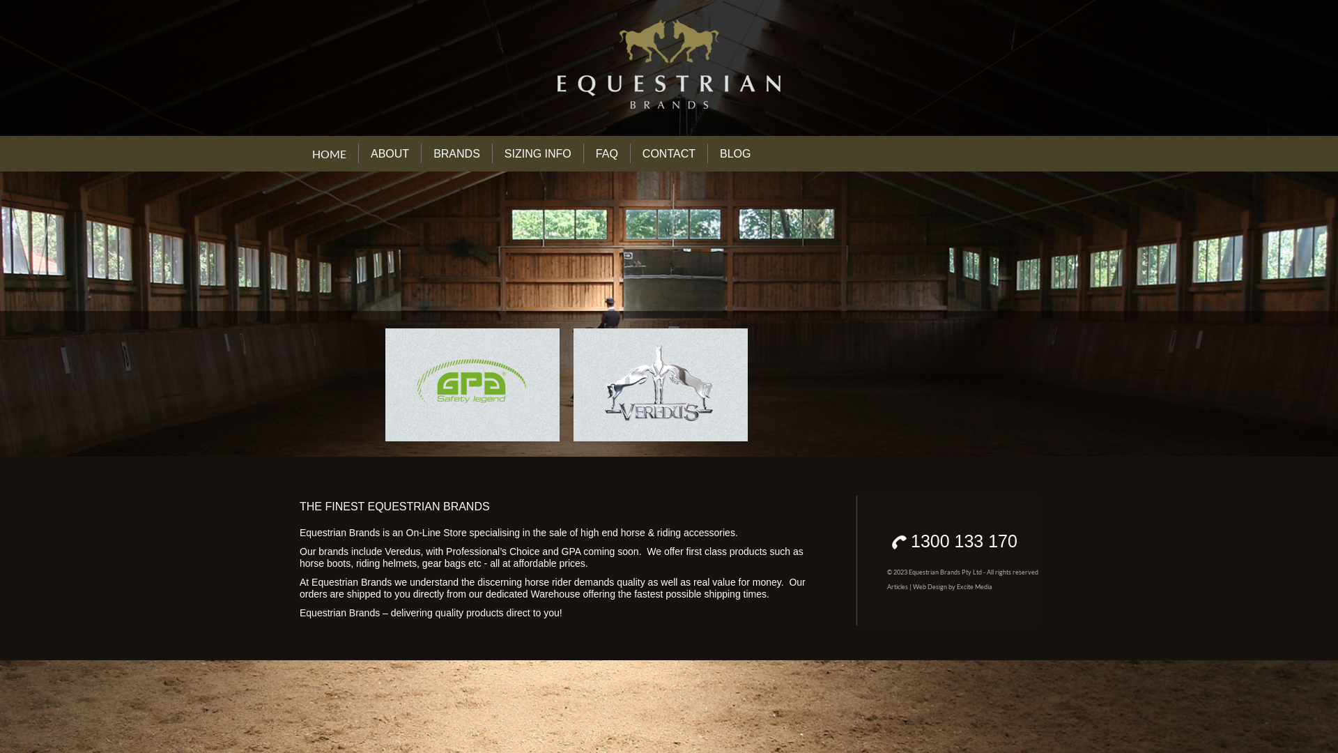 The width and height of the screenshot is (1338, 753). Describe the element at coordinates (735, 153) in the screenshot. I see `BLOG` at that location.